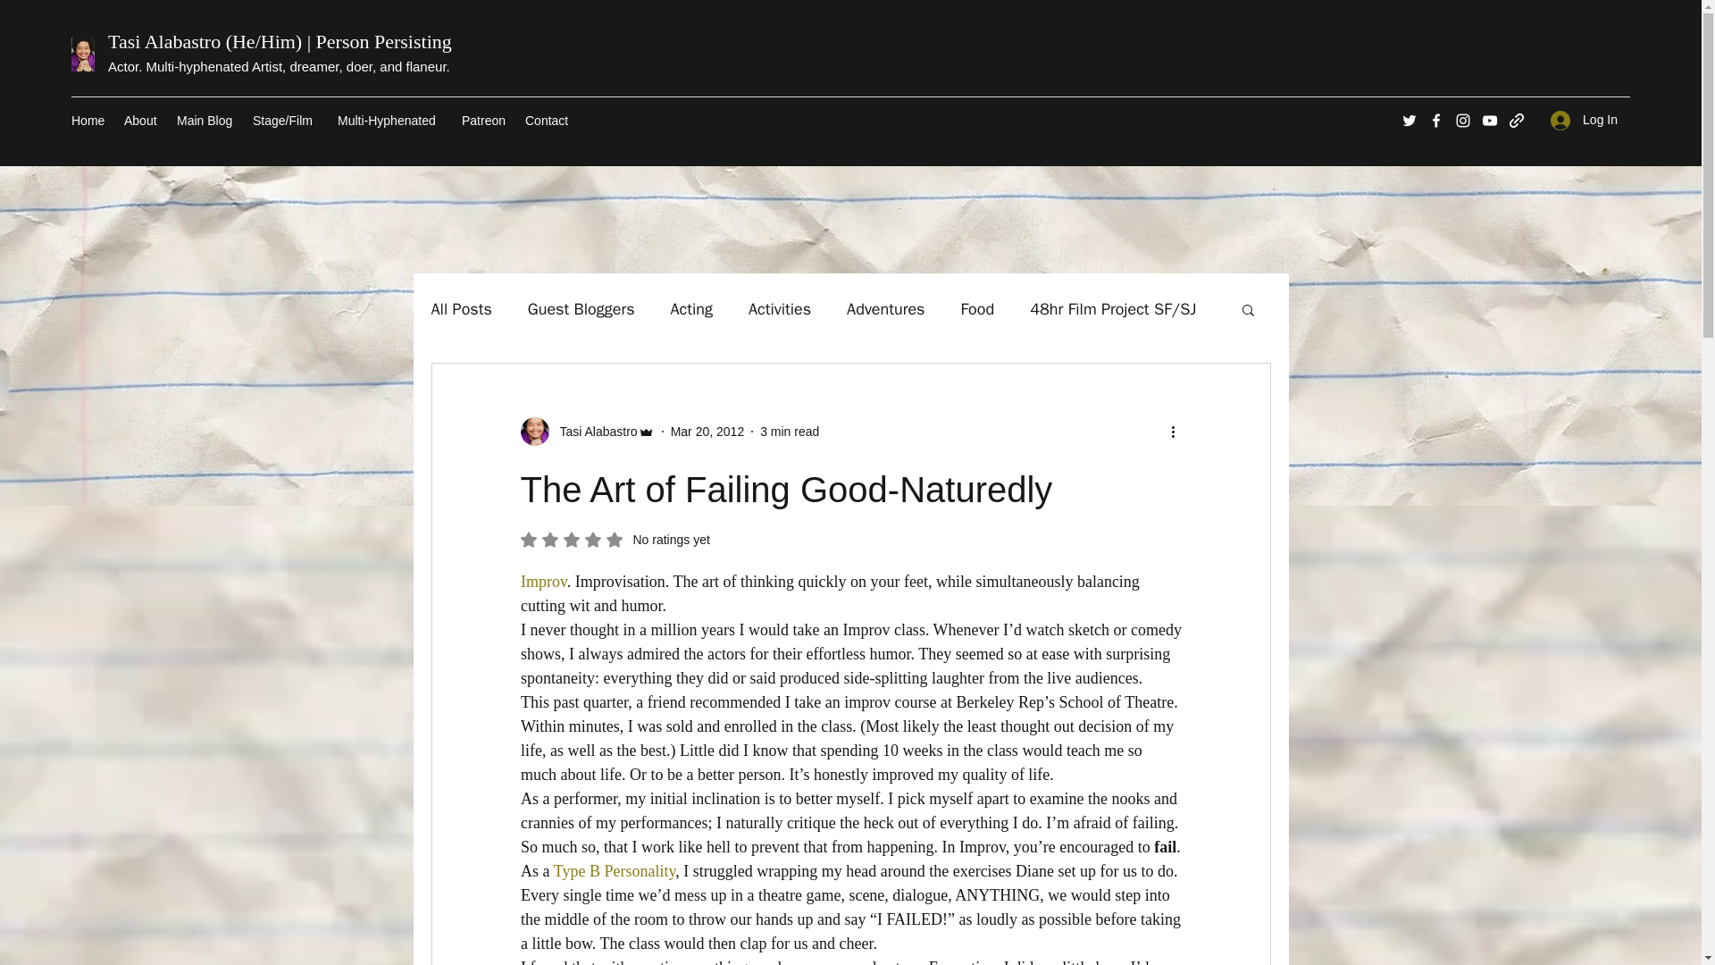 The width and height of the screenshot is (1715, 965). What do you see at coordinates (460, 308) in the screenshot?
I see `All Posts` at bounding box center [460, 308].